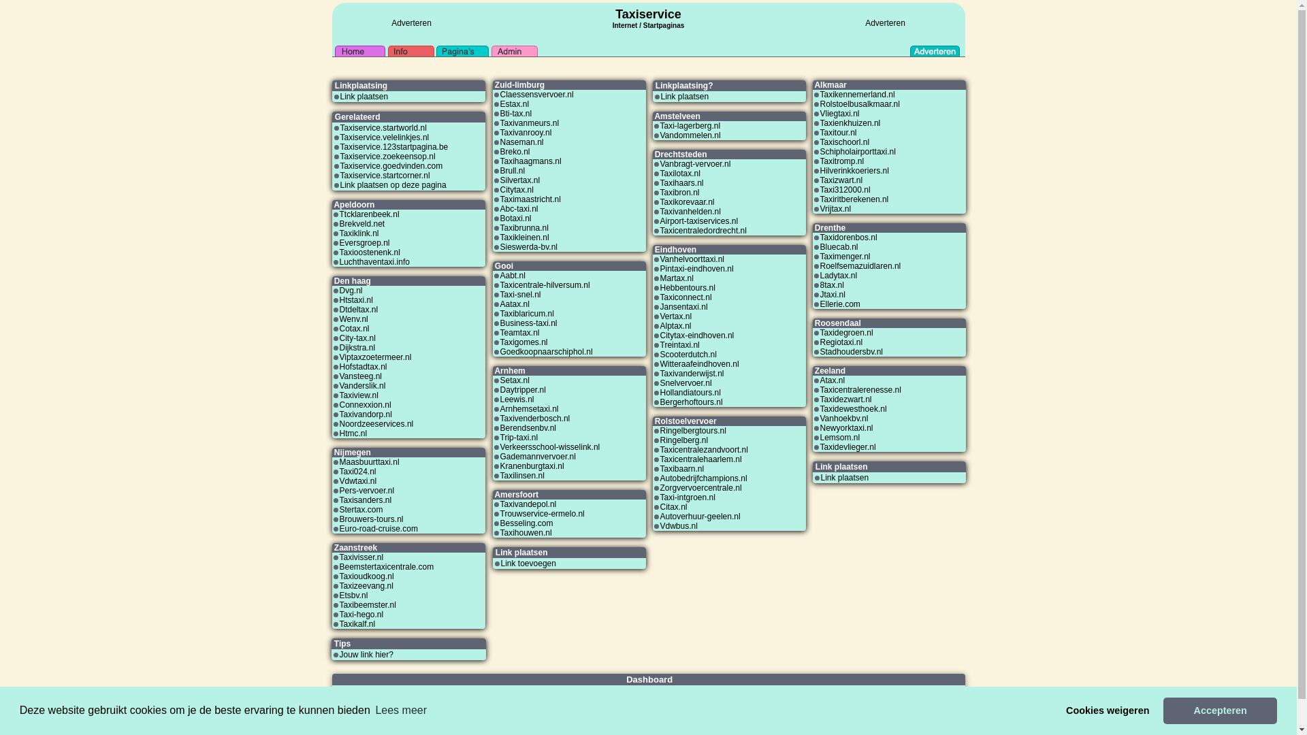  I want to click on Martax.nl, so click(677, 278).